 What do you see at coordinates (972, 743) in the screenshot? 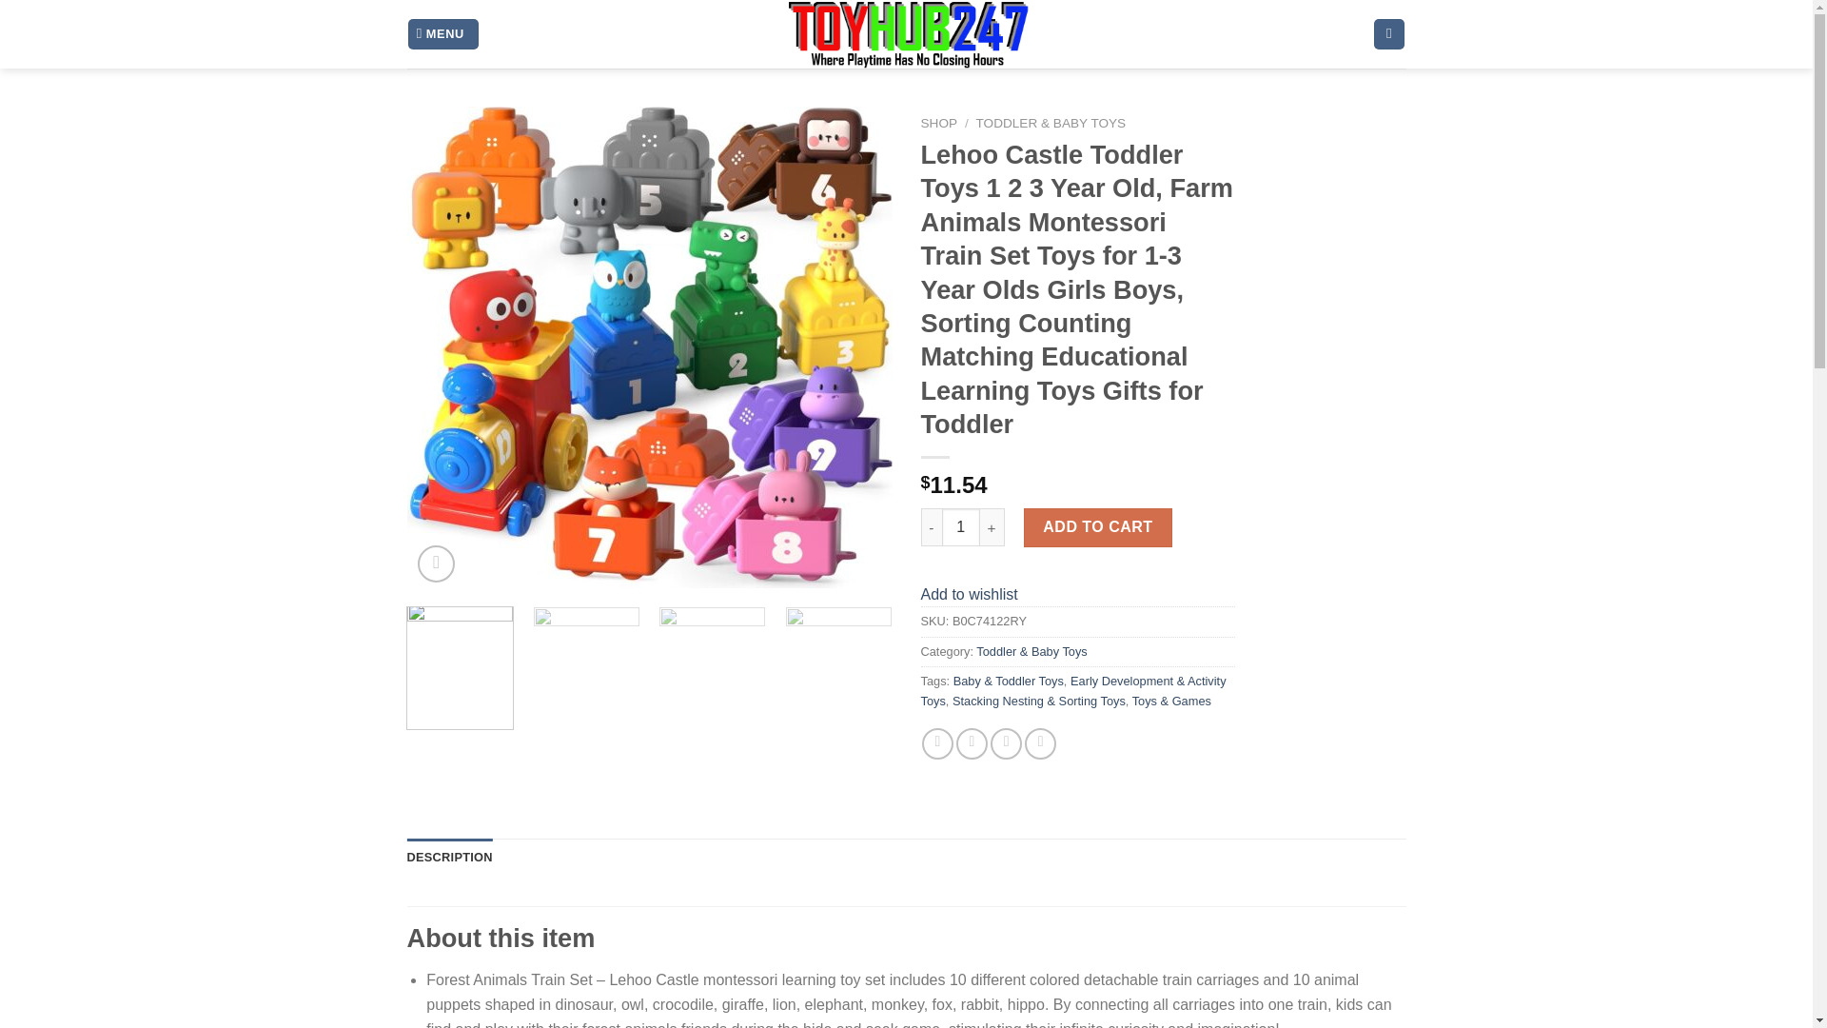
I see `Share on Twitter` at bounding box center [972, 743].